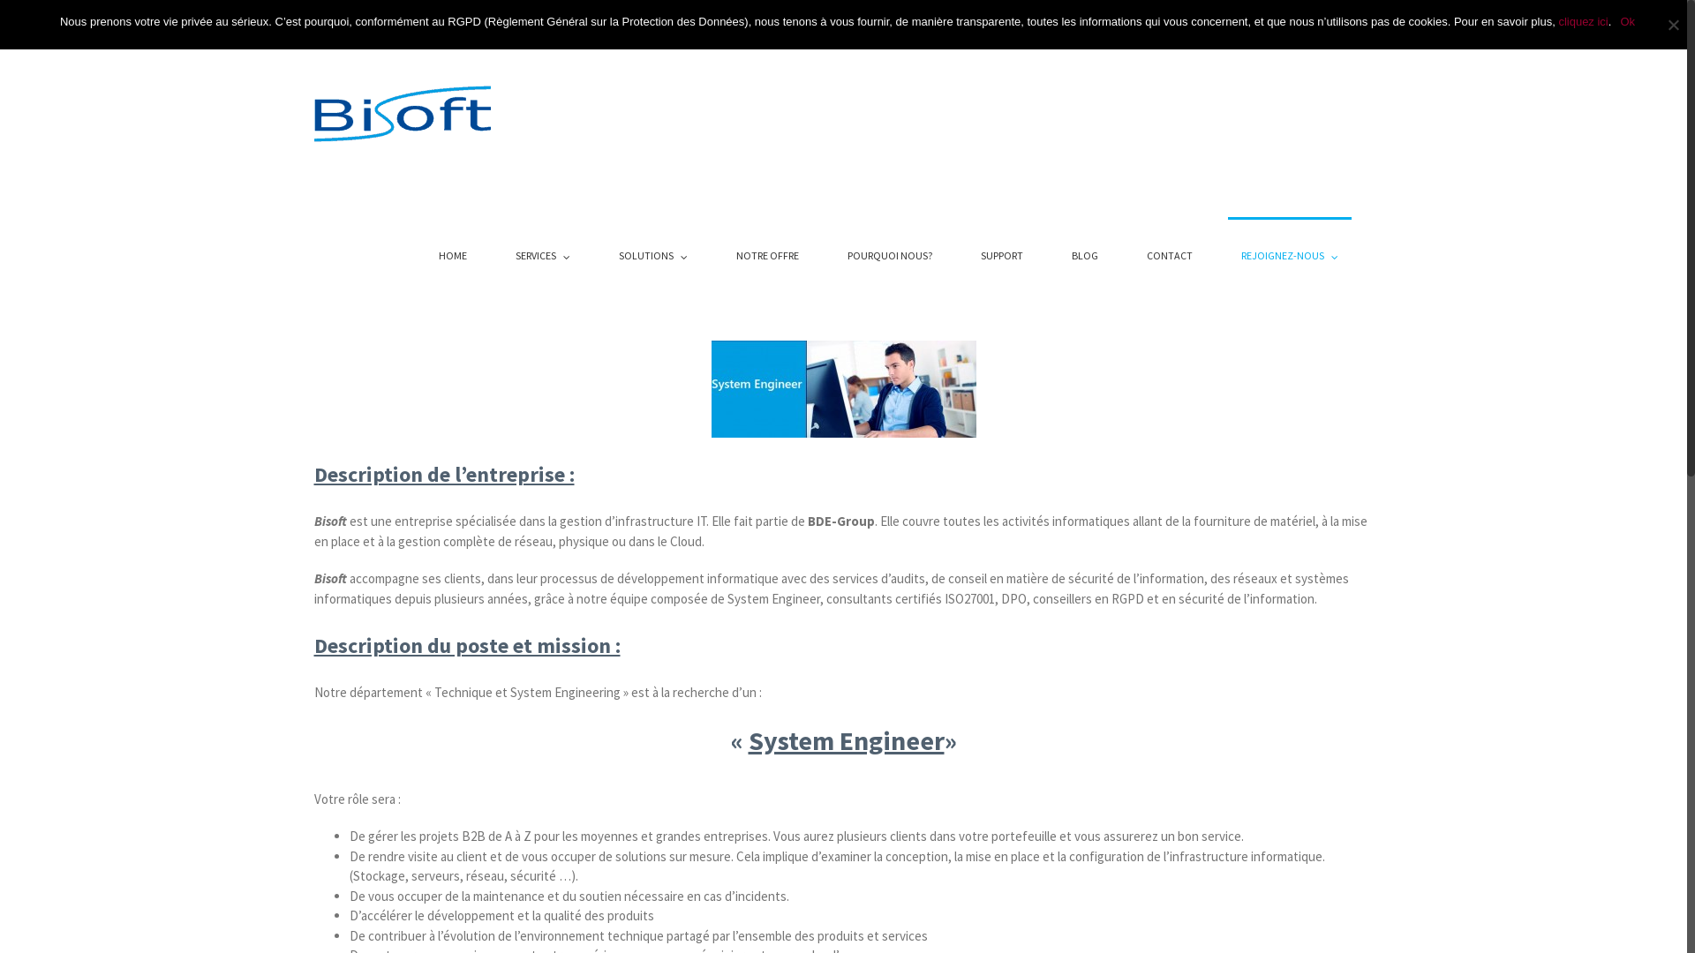 Image resolution: width=1695 pixels, height=953 pixels. Describe the element at coordinates (1628, 21) in the screenshot. I see `Ok` at that location.